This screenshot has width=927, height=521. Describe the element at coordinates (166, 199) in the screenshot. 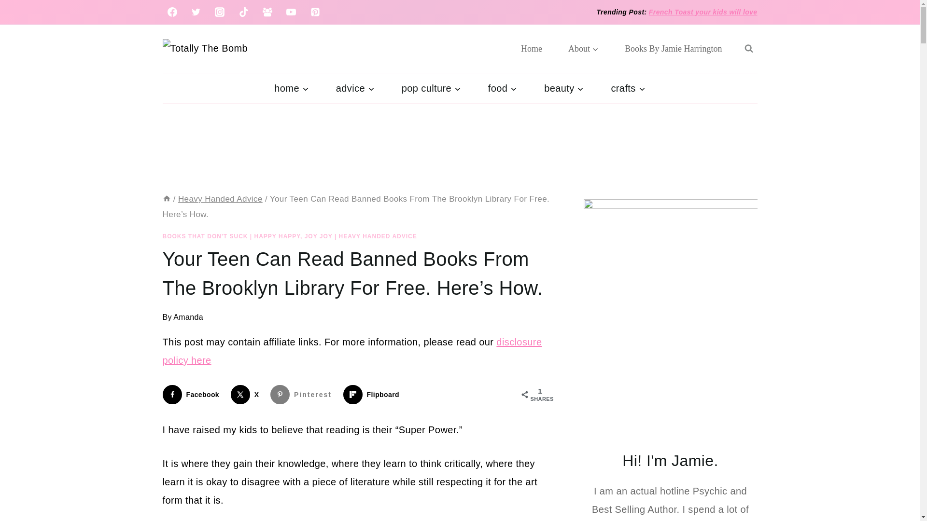

I see `Home` at that location.